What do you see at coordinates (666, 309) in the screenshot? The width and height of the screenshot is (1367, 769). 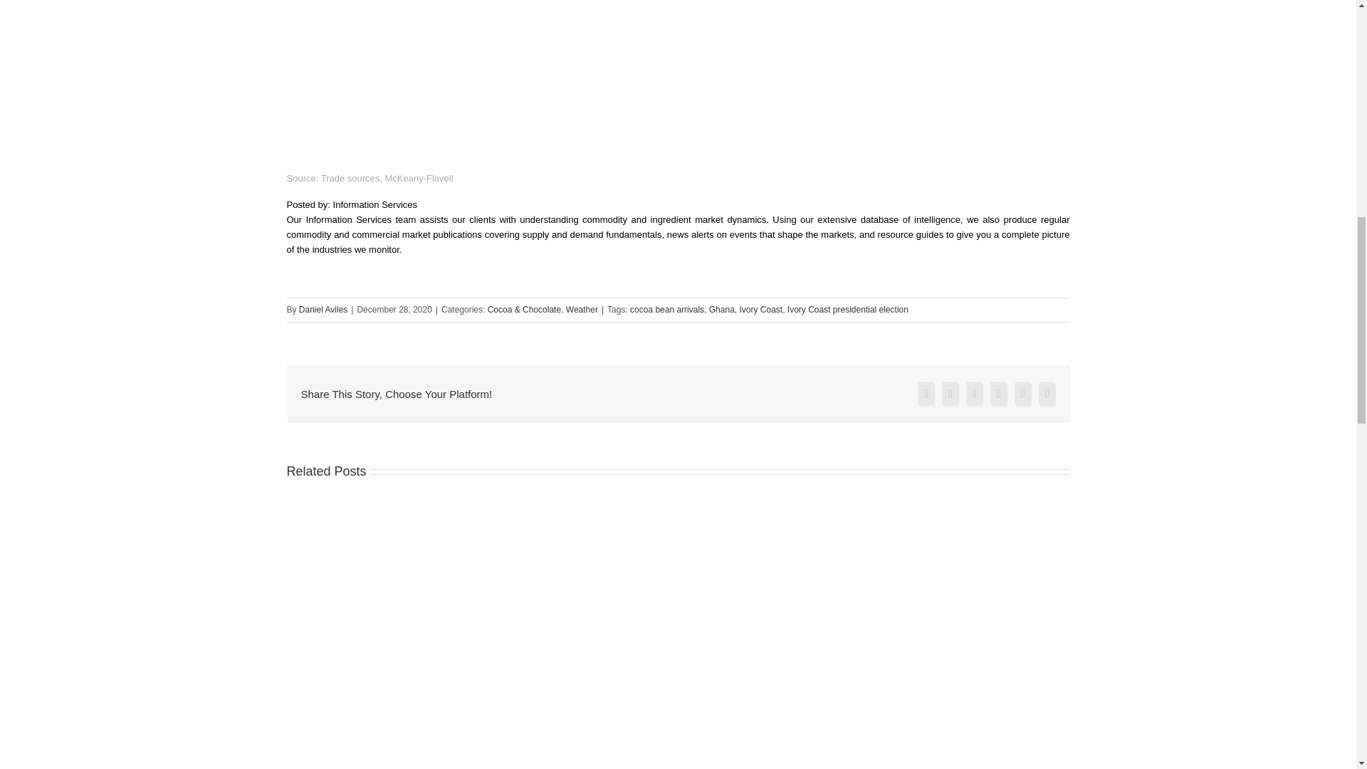 I see `cocoa bean arrivals` at bounding box center [666, 309].